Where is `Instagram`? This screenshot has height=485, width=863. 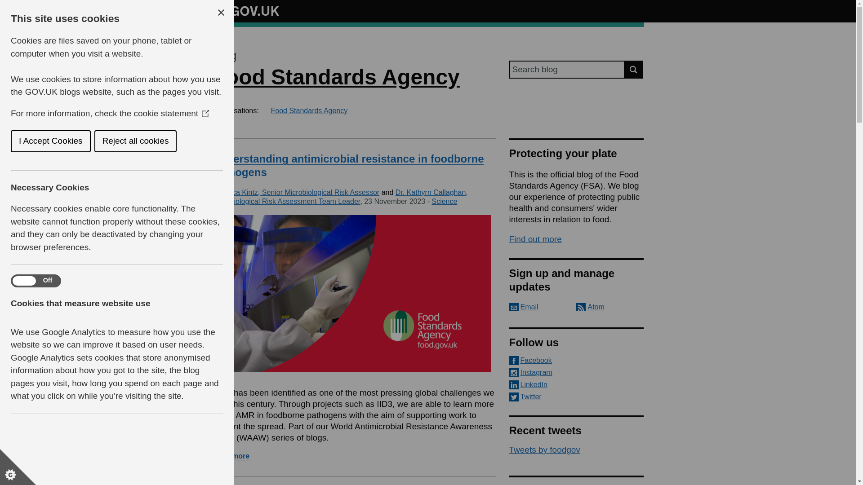
Instagram is located at coordinates (576, 373).